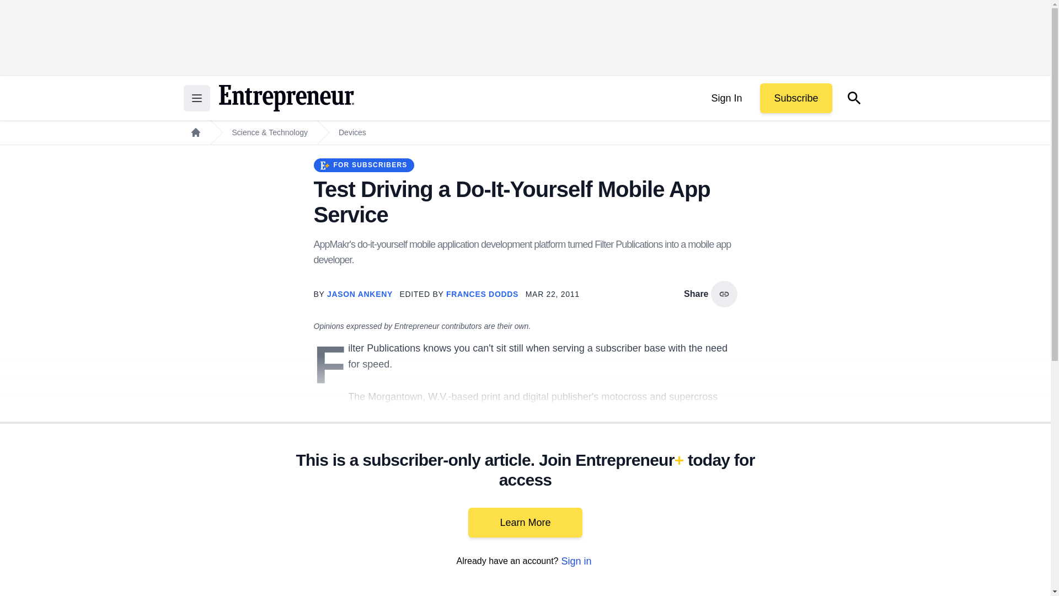 Image resolution: width=1059 pixels, height=596 pixels. I want to click on Sign In, so click(726, 98).